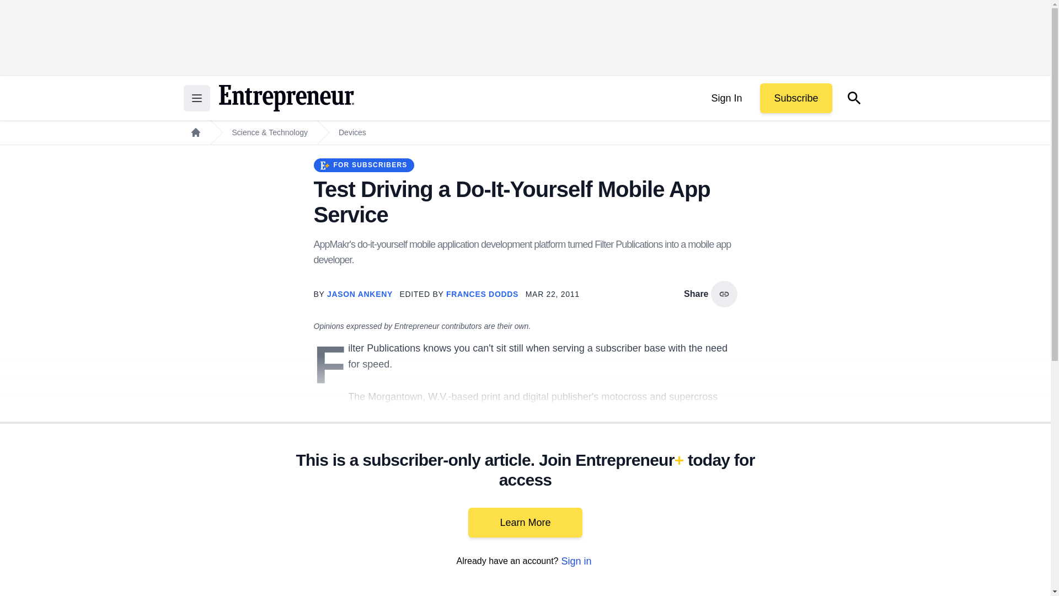 Image resolution: width=1059 pixels, height=596 pixels. I want to click on Sign In, so click(726, 98).